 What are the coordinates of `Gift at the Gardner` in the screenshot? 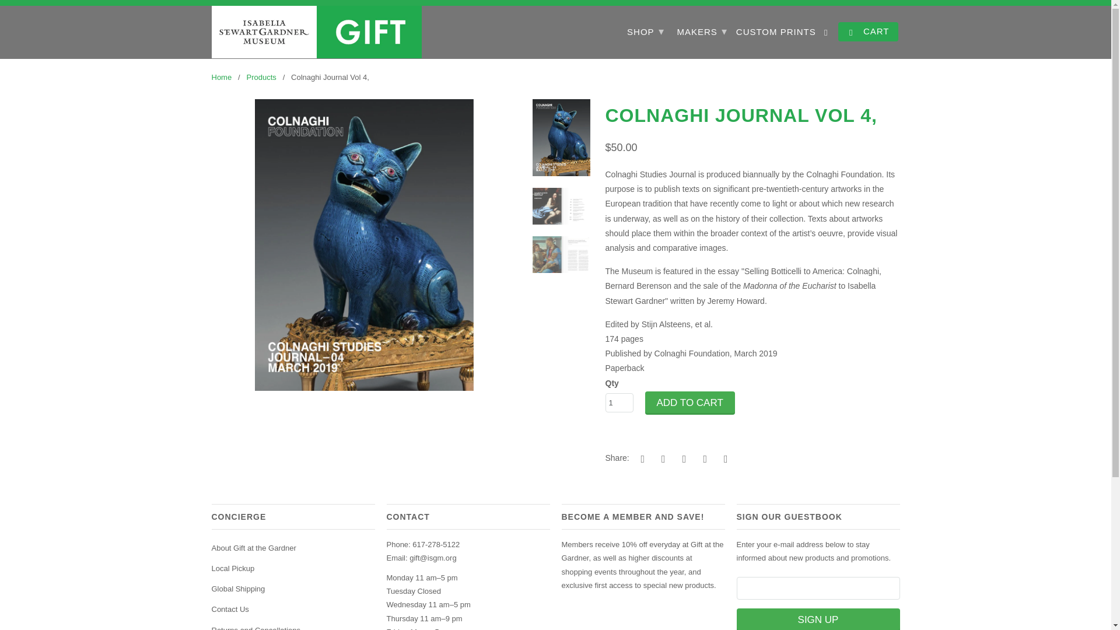 It's located at (316, 32).